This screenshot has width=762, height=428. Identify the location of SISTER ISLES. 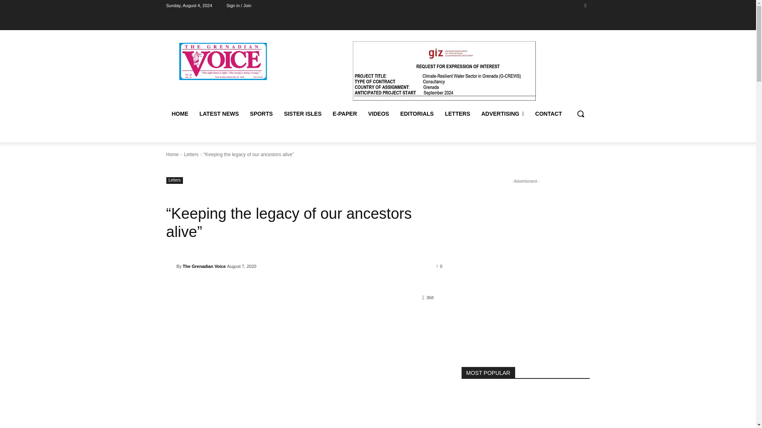
(302, 114).